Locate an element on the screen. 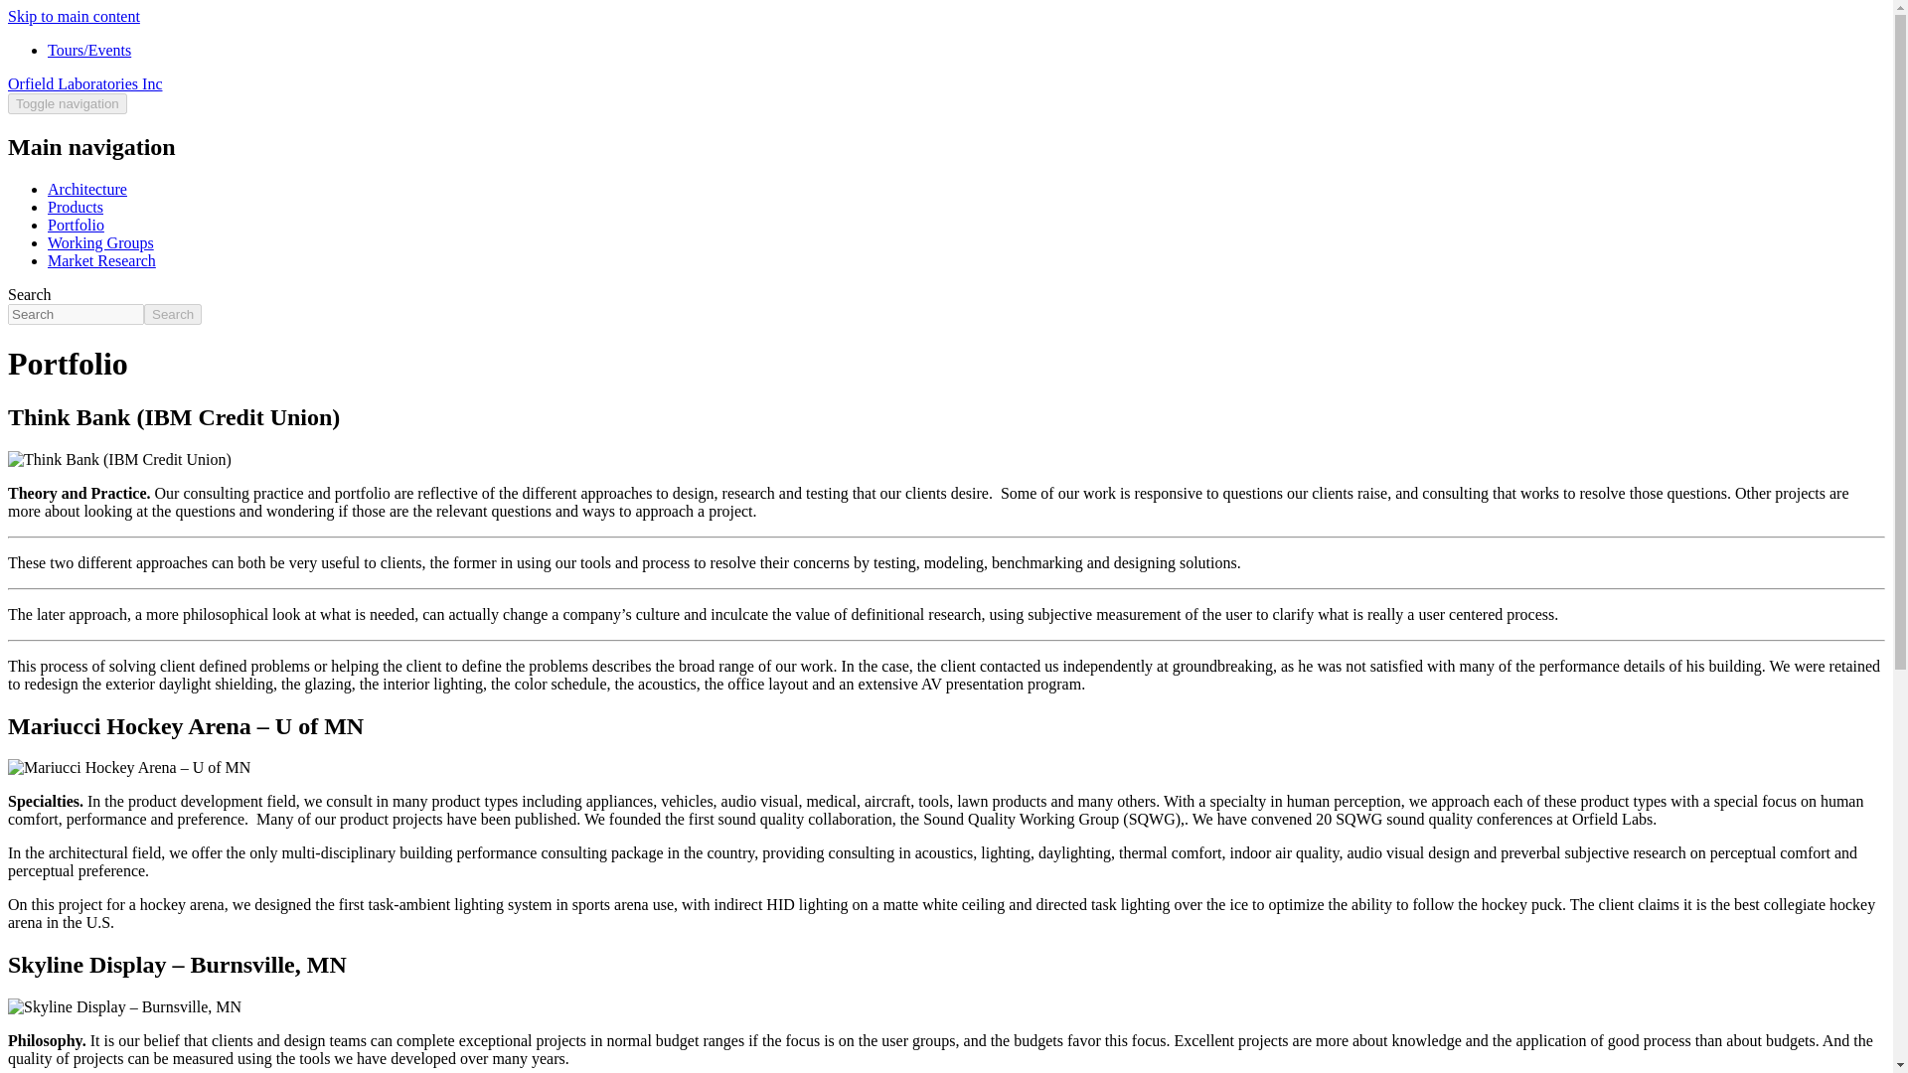 The height and width of the screenshot is (1073, 1908). Working Groups is located at coordinates (101, 242).